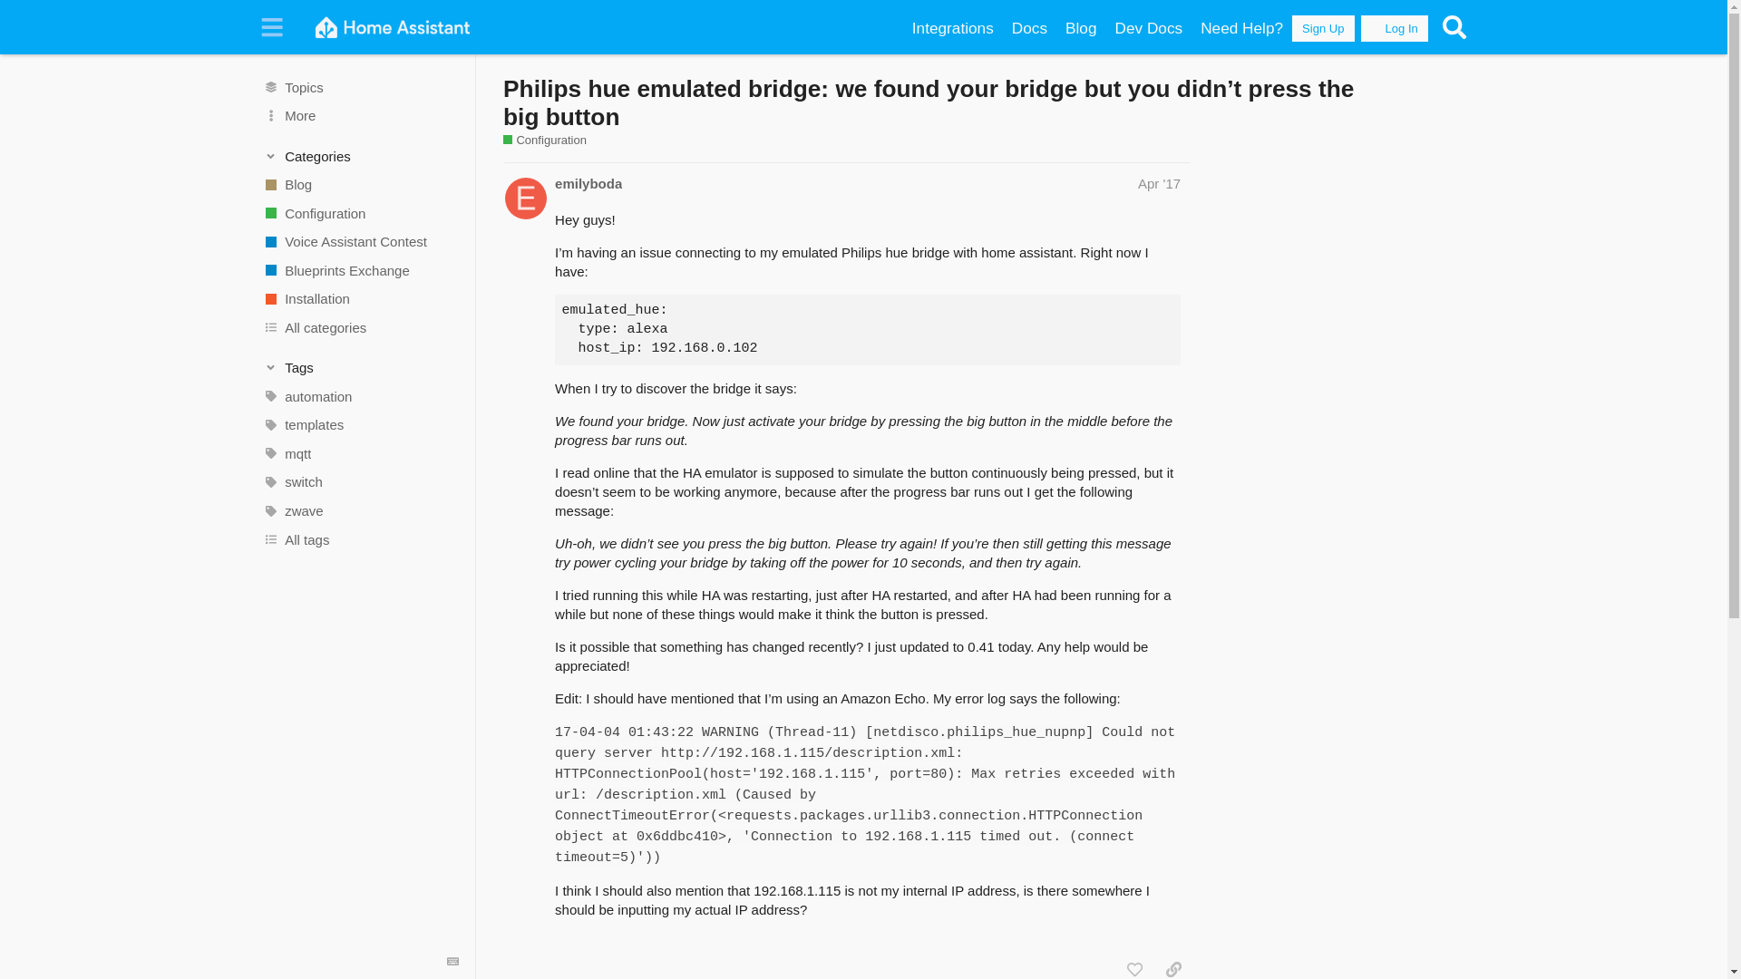 The image size is (1741, 979). Describe the element at coordinates (361, 368) in the screenshot. I see `Tags` at that location.